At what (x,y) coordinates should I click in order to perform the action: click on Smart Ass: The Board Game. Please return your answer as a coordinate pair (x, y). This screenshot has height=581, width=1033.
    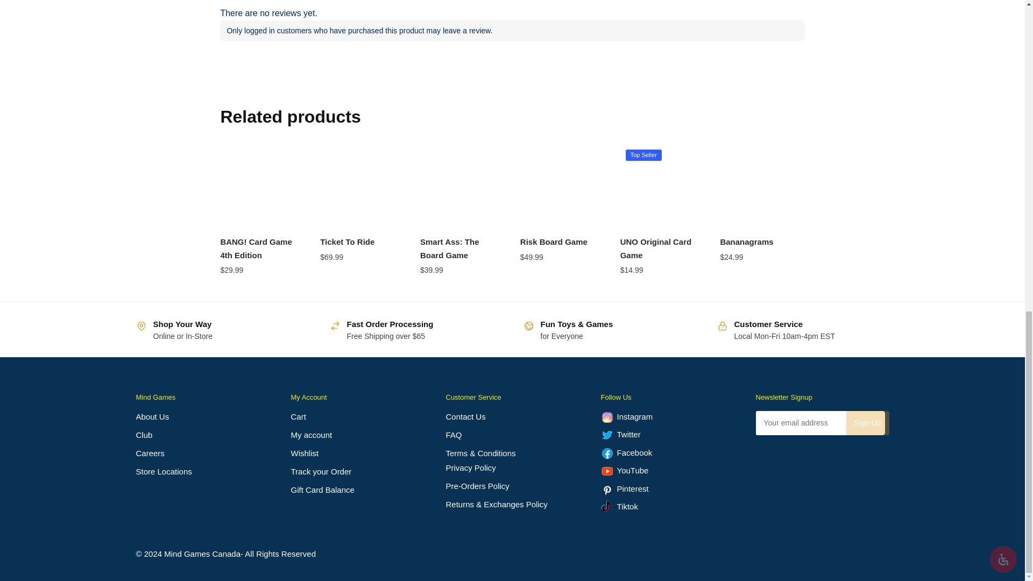
    Looking at the image, I should click on (462, 186).